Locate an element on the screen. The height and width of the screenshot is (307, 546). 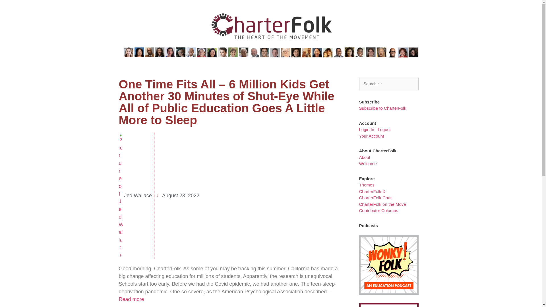
About is located at coordinates (365, 157).